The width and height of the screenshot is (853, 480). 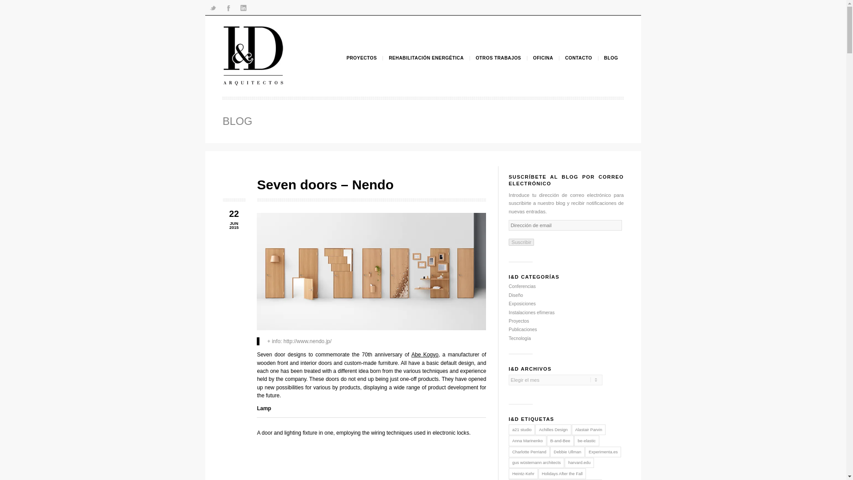 I want to click on OFICINA, so click(x=631, y=67).